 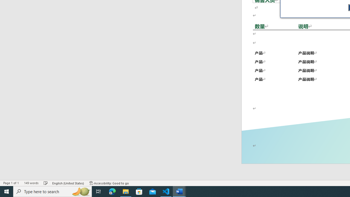 What do you see at coordinates (7, 192) in the screenshot?
I see `Start` at bounding box center [7, 192].